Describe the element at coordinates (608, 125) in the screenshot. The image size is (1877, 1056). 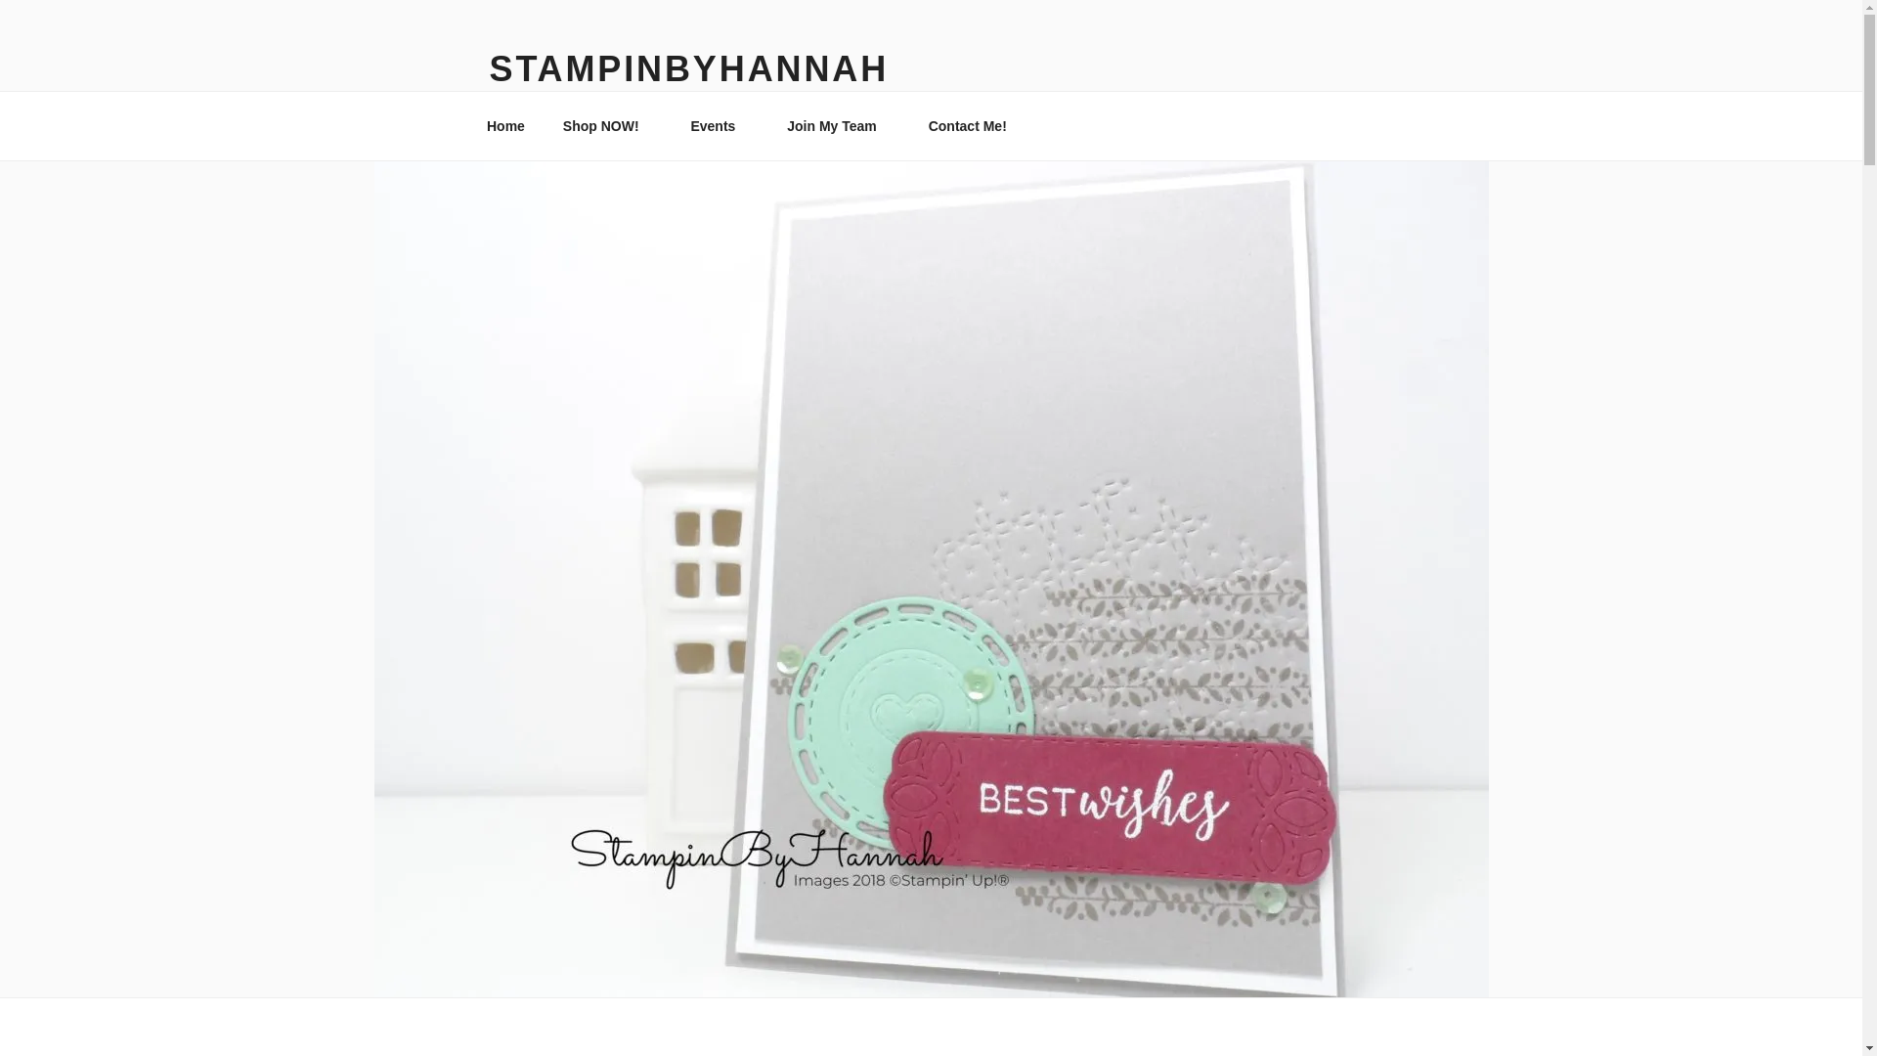
I see `Shop NOW!` at that location.